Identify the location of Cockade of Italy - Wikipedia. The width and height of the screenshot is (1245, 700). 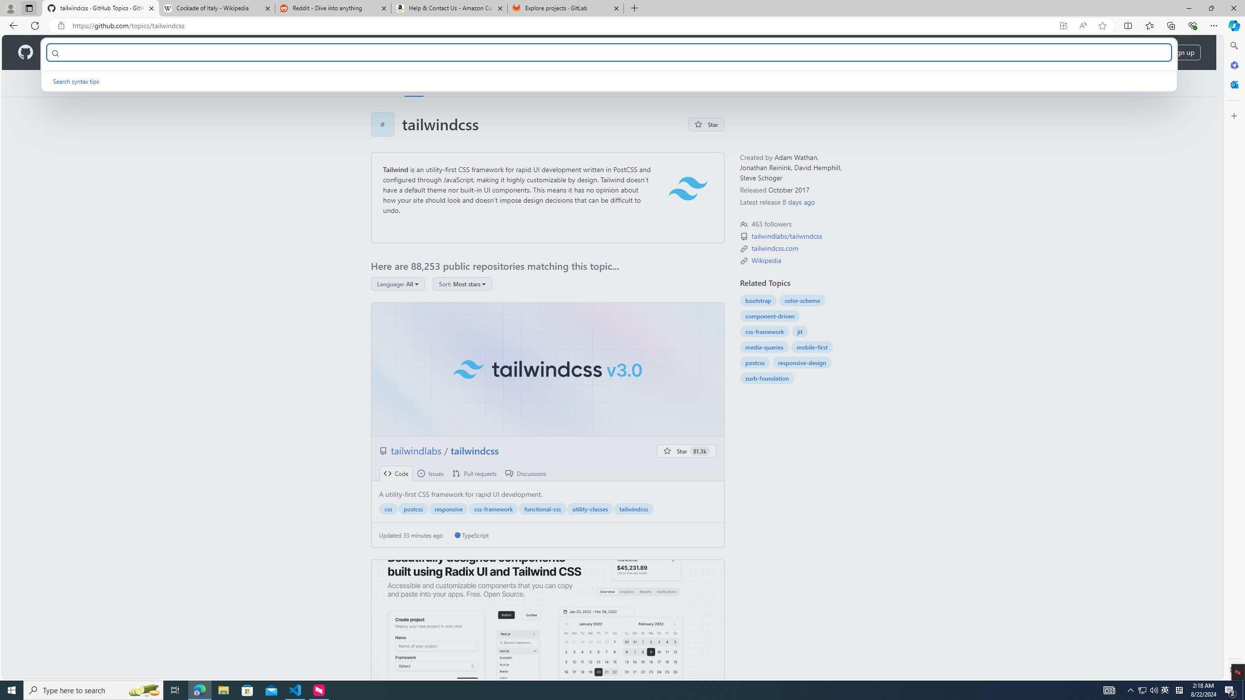
(216, 8).